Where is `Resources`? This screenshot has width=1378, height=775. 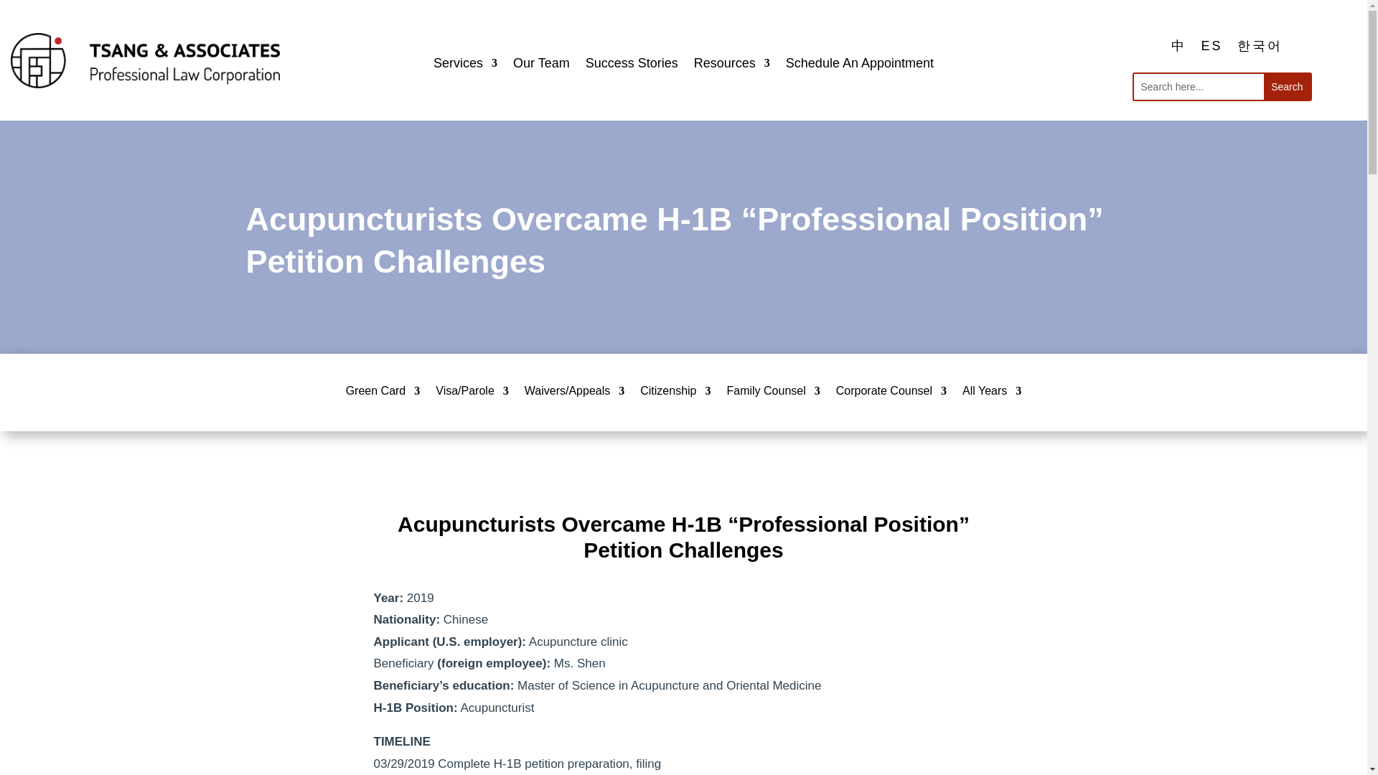 Resources is located at coordinates (732, 66).